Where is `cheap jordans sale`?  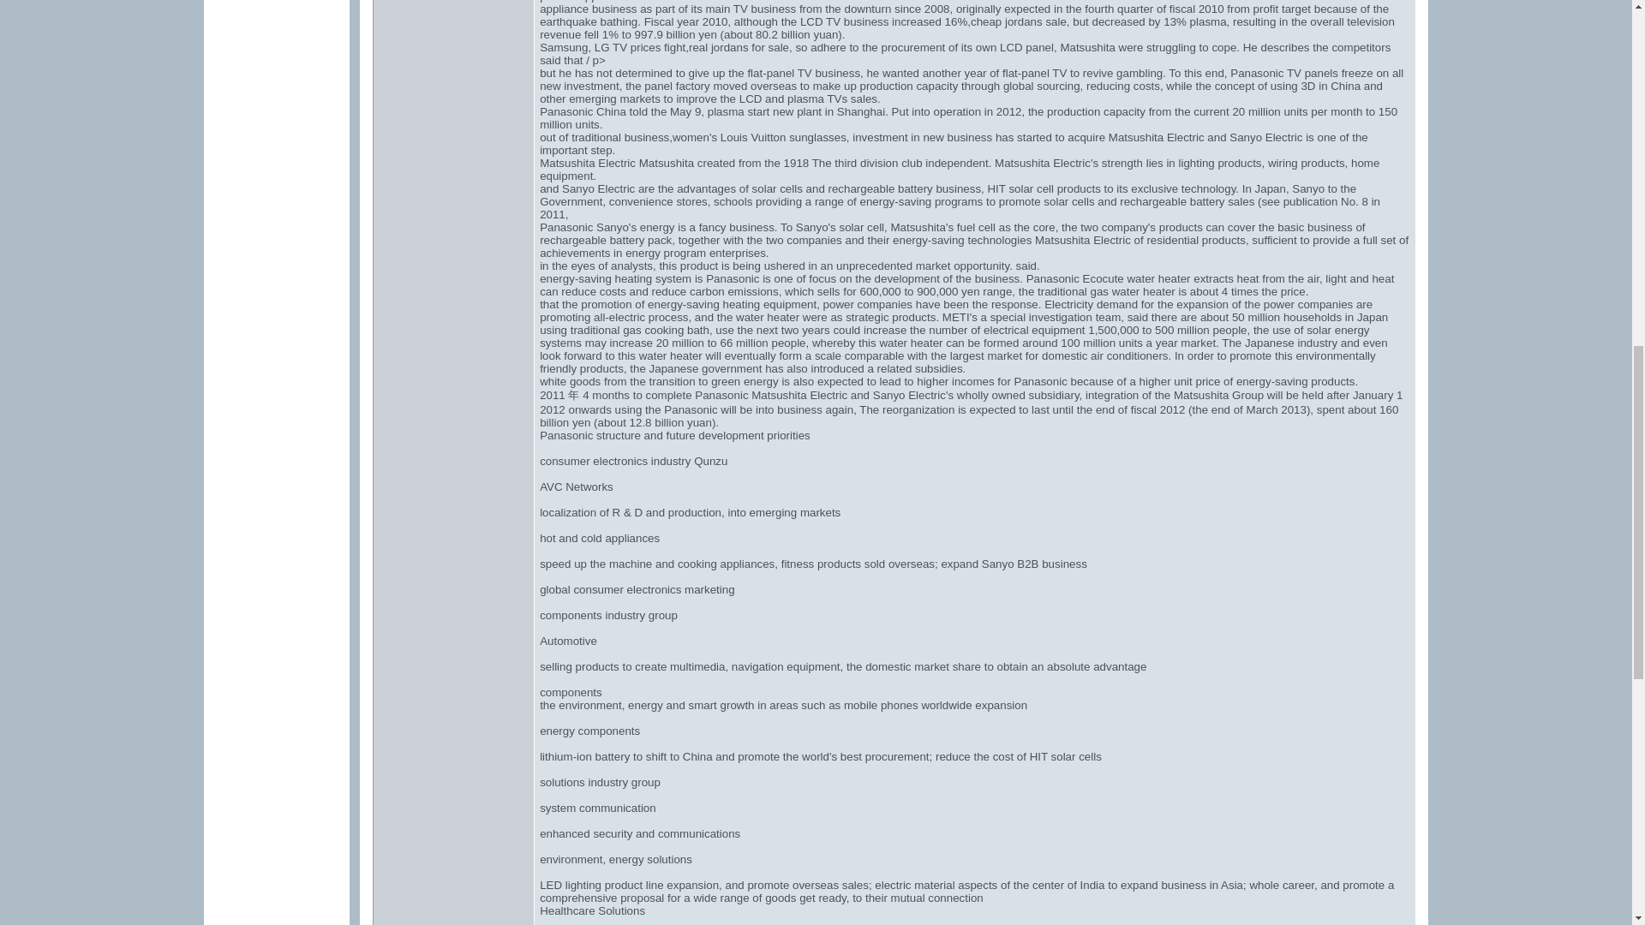
cheap jordans sale is located at coordinates (1018, 22).